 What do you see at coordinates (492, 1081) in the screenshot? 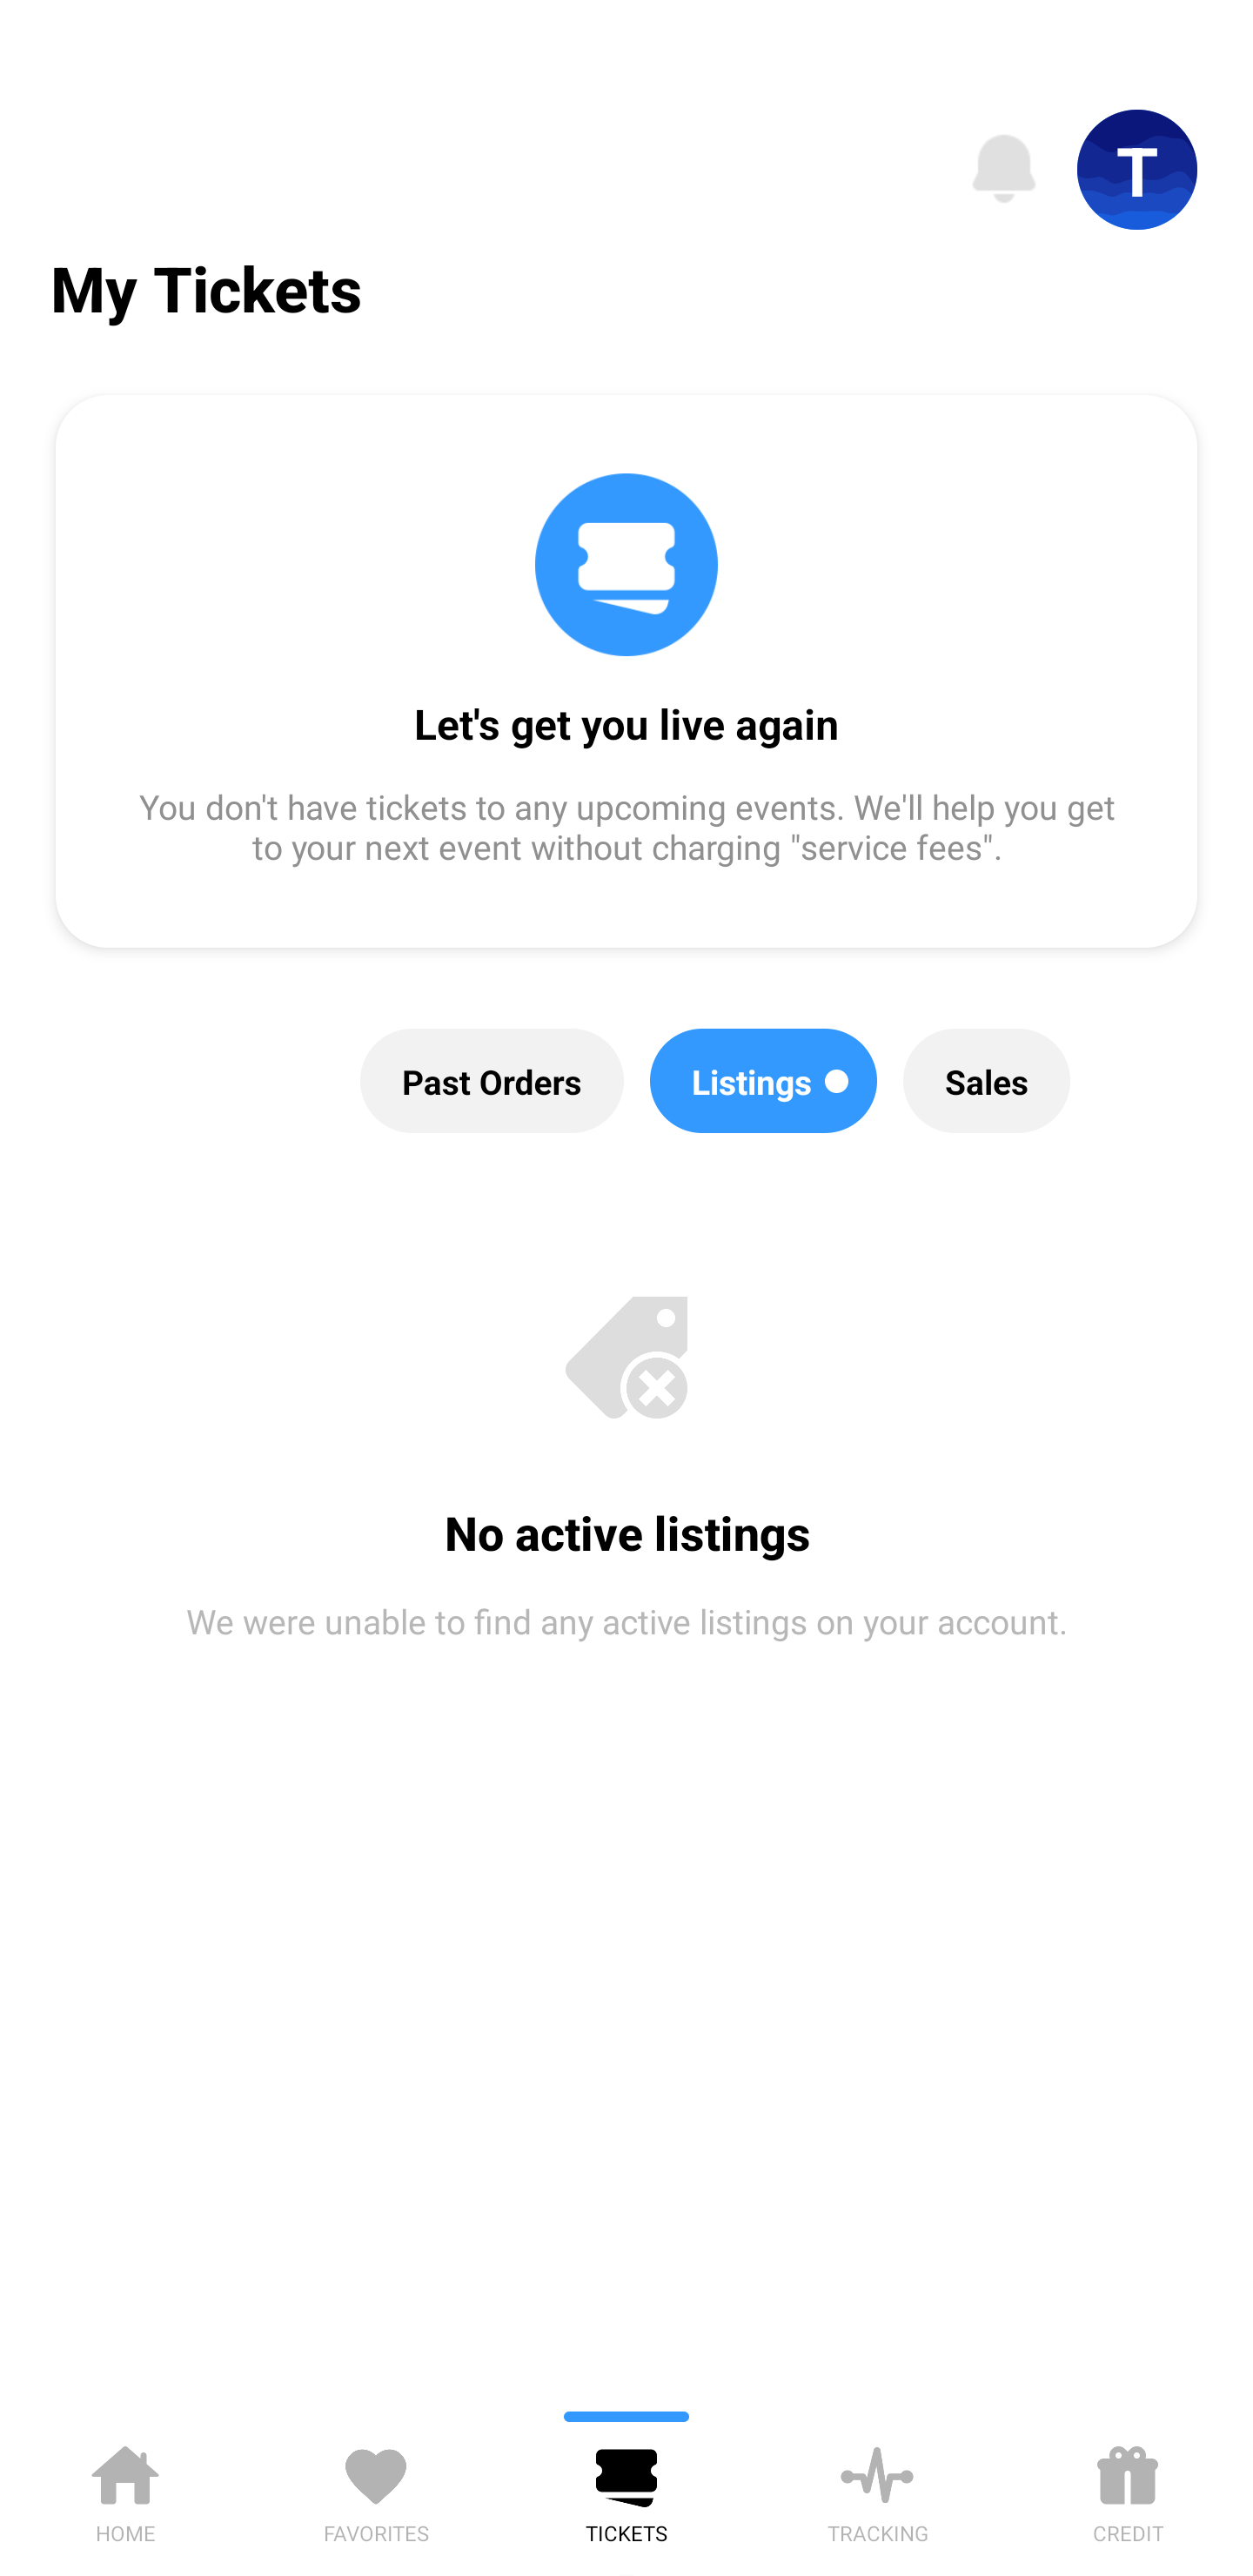
I see `Past Orders` at bounding box center [492, 1081].